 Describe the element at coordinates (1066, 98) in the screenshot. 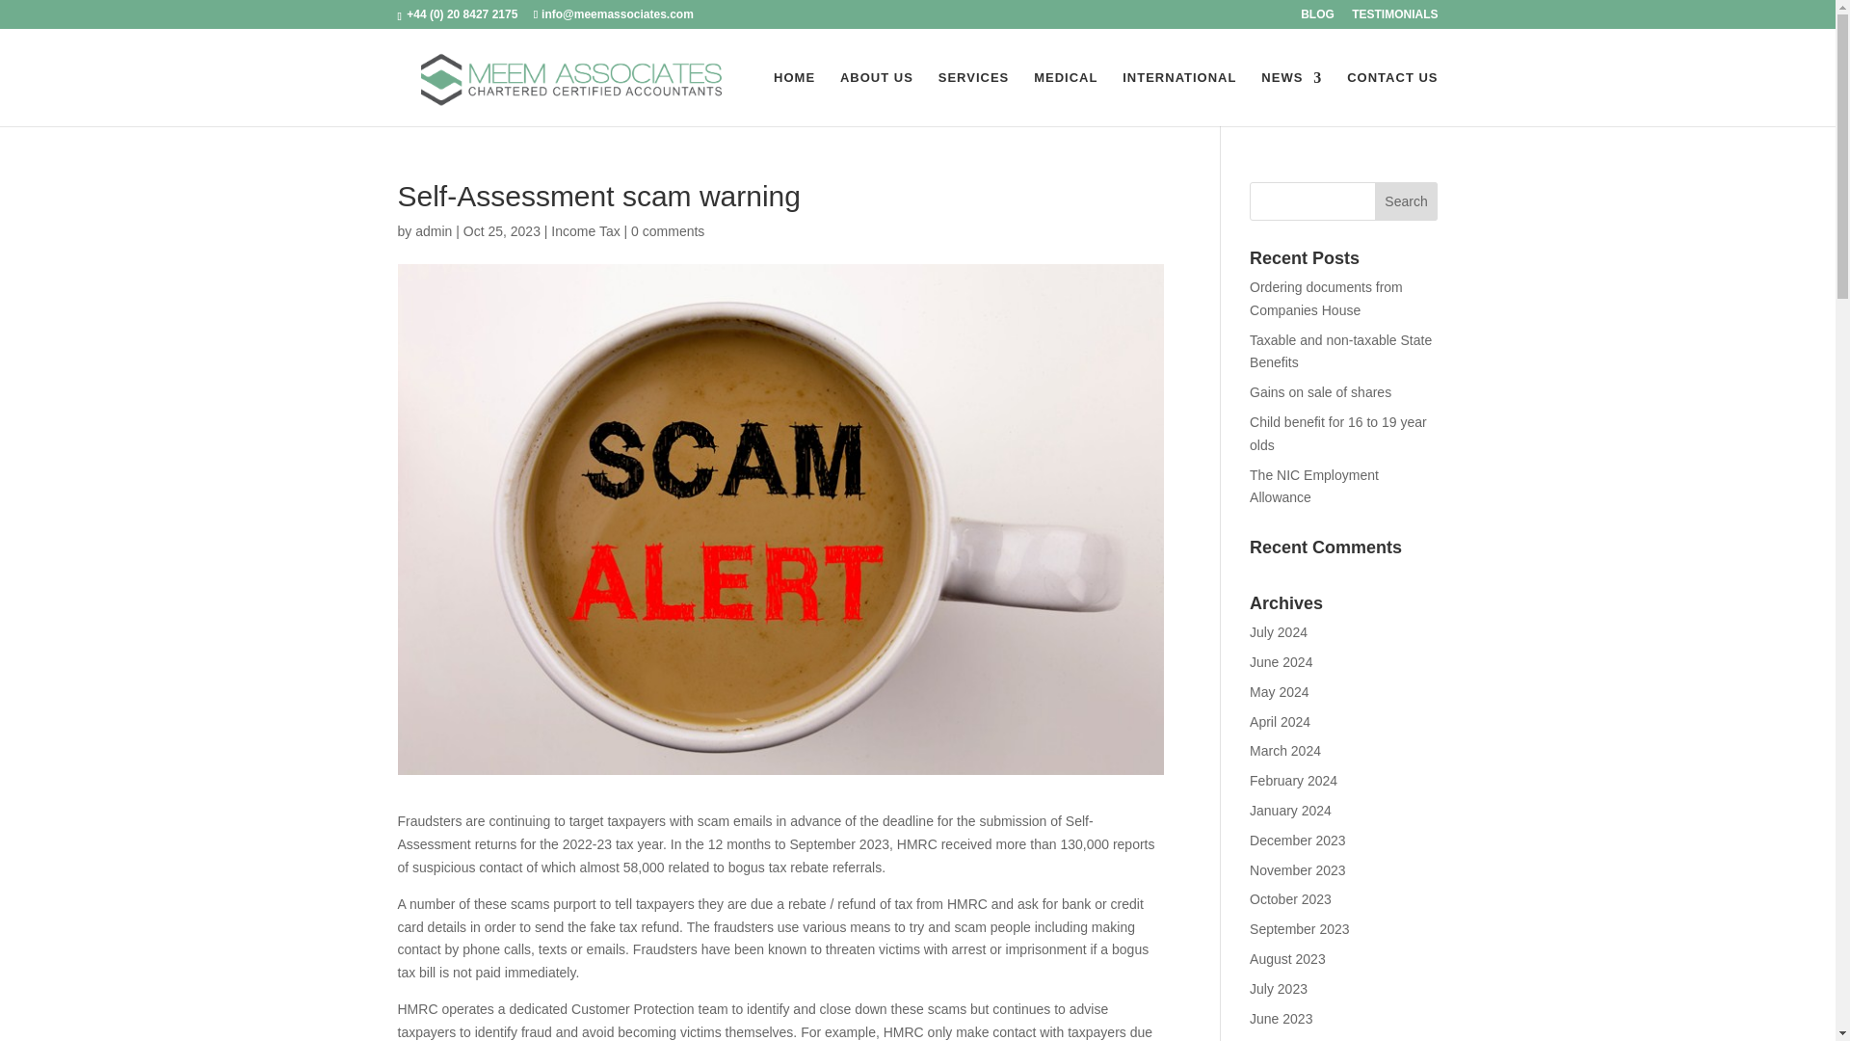

I see `MEDICAL` at that location.